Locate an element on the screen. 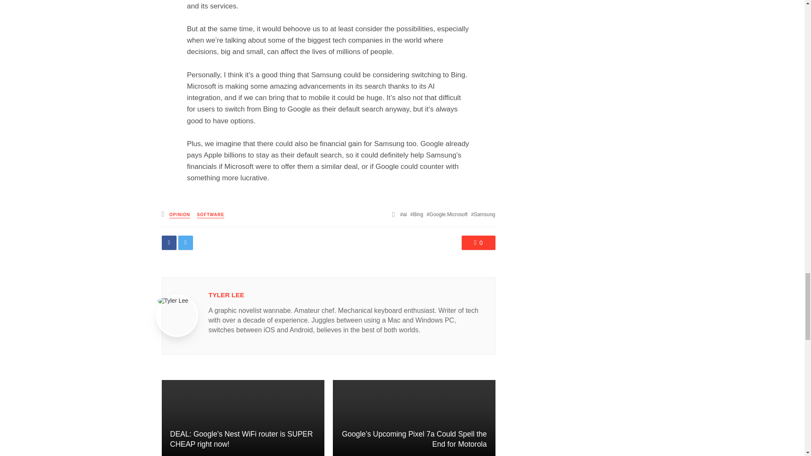  Google.Microsoft is located at coordinates (447, 214).